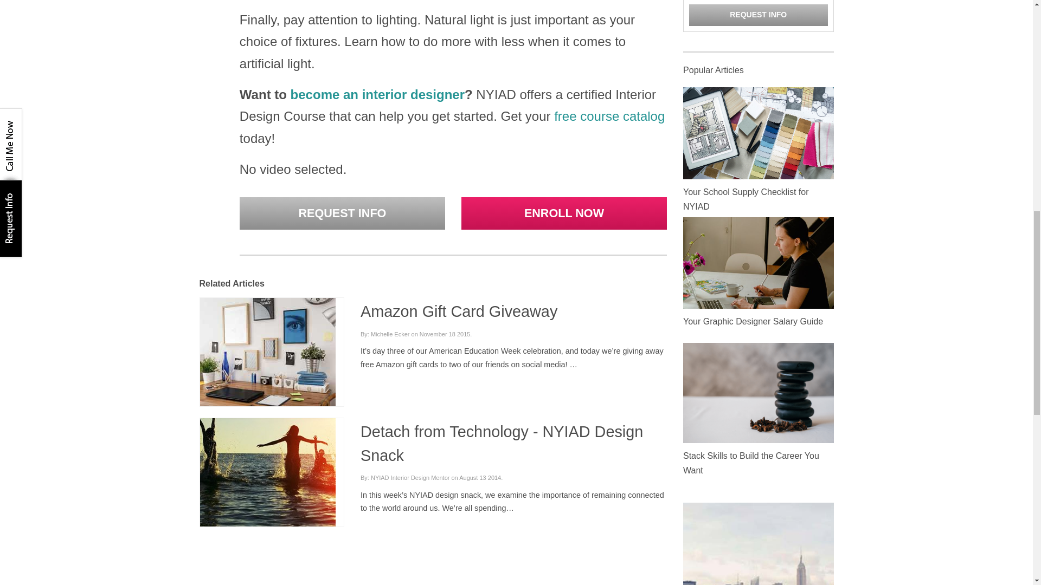 The width and height of the screenshot is (1041, 585). I want to click on Your School Supply Checklist for NYIAD, so click(746, 199).